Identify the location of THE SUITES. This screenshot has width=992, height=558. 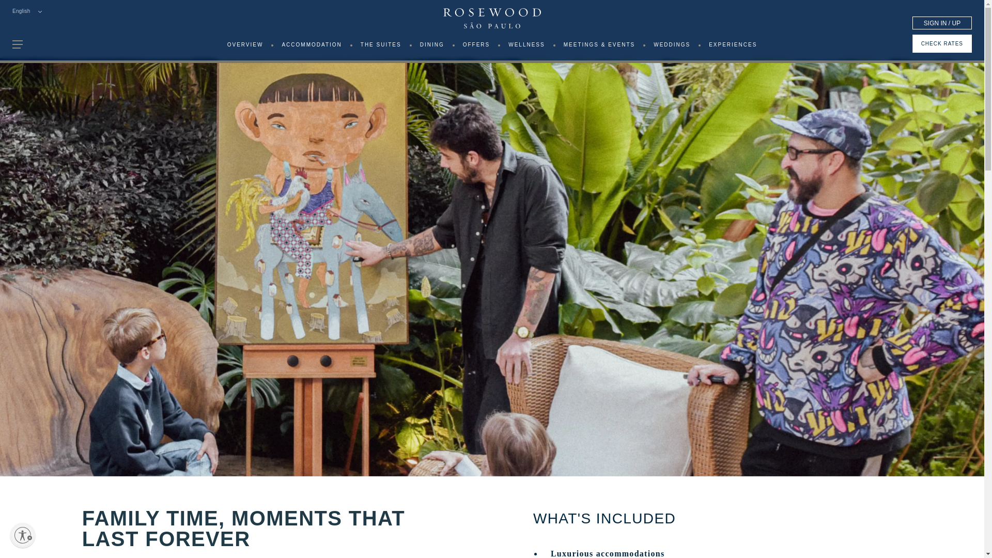
(381, 48).